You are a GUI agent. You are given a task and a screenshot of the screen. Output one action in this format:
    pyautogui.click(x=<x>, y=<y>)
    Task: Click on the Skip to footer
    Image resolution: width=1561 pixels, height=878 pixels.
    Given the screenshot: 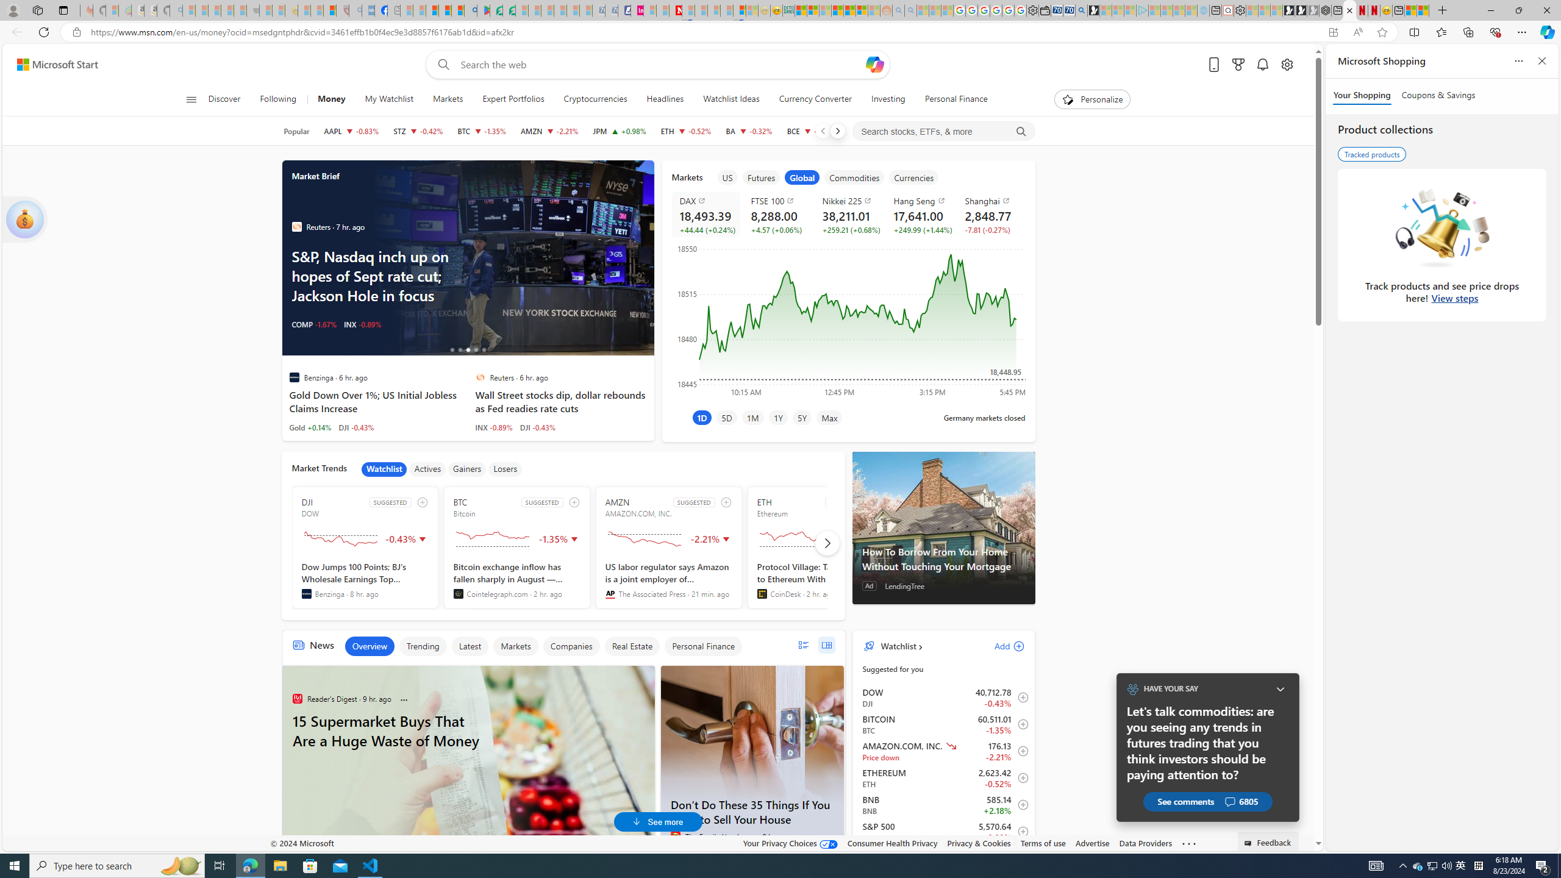 What is the action you would take?
    pyautogui.click(x=50, y=65)
    